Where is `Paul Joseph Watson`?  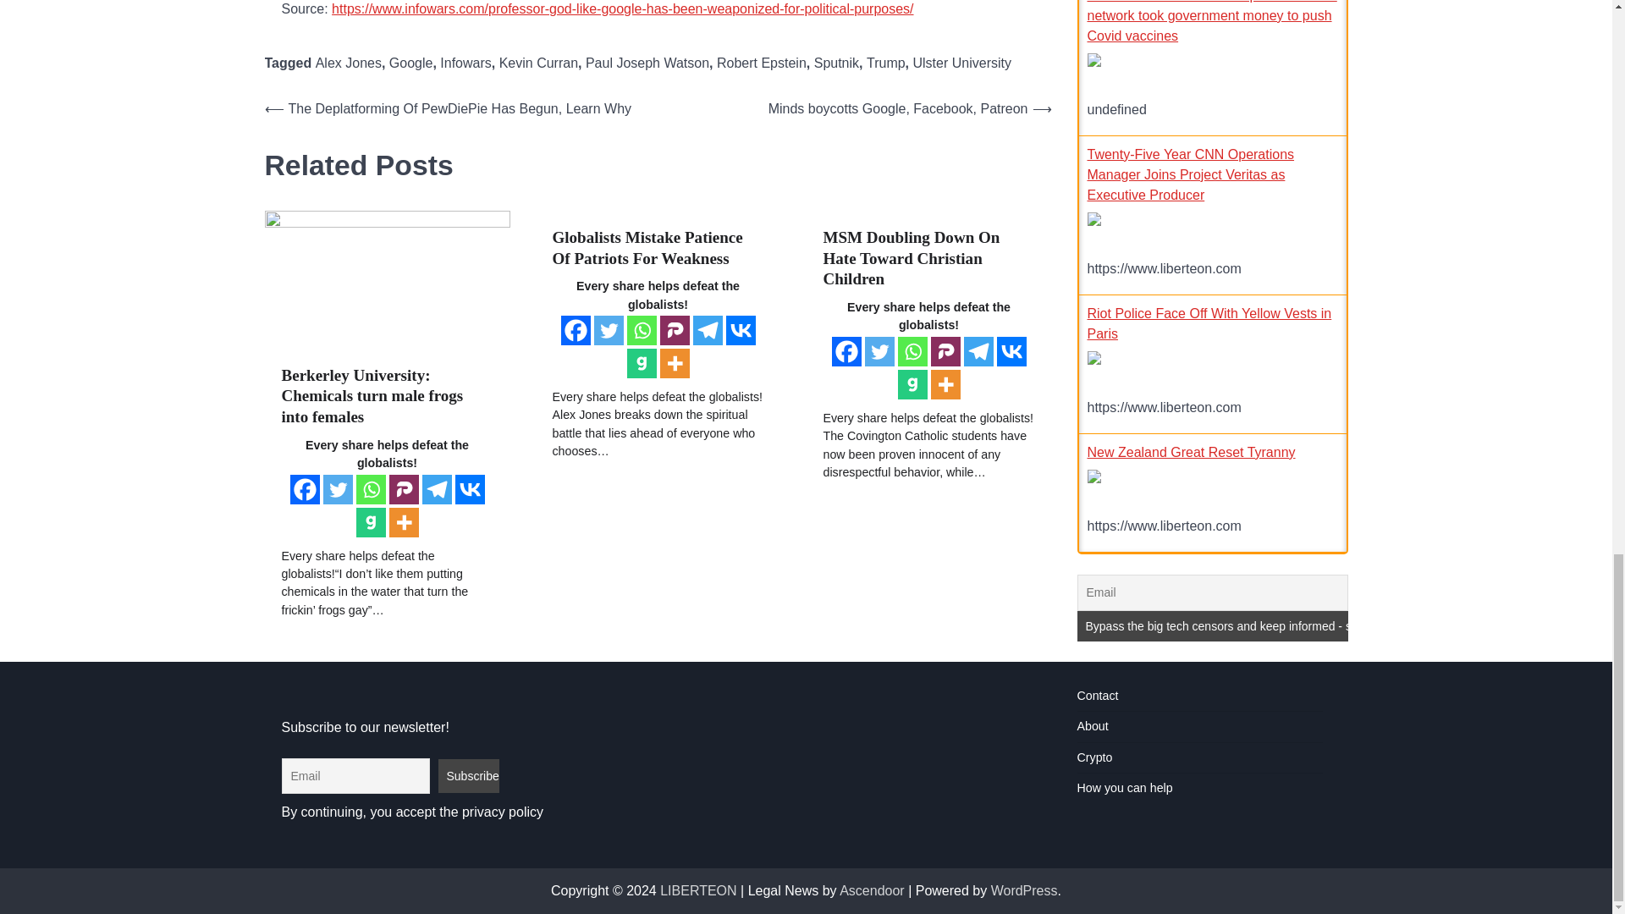
Paul Joseph Watson is located at coordinates (647, 63).